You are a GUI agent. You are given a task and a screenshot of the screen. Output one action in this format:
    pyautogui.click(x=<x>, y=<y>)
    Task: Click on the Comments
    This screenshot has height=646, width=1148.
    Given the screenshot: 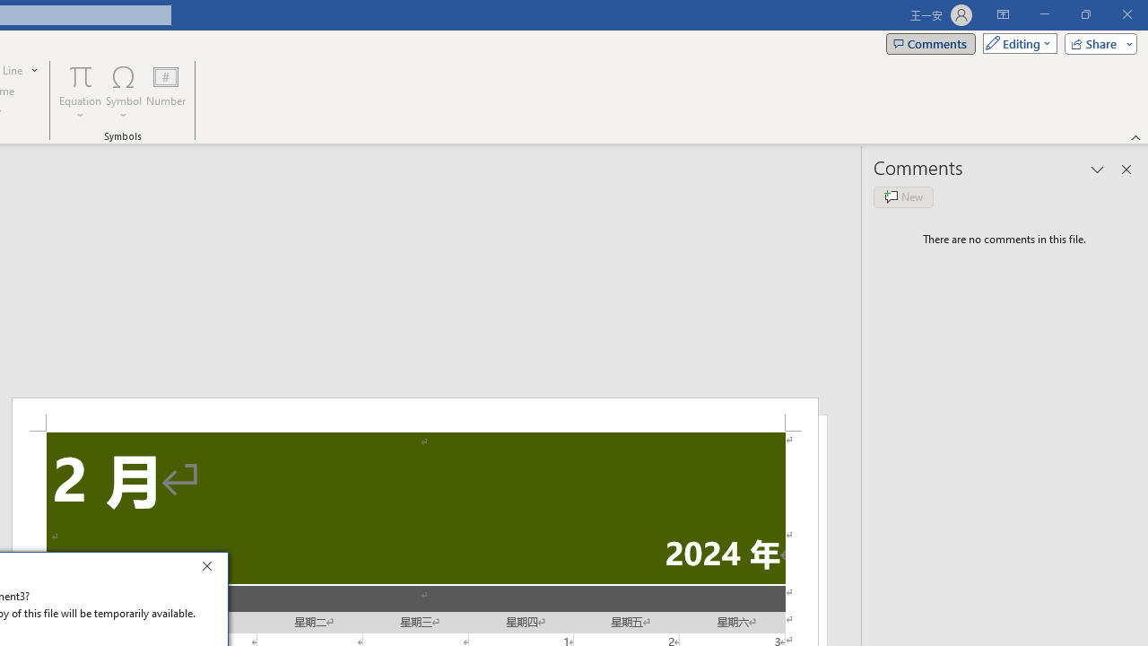 What is the action you would take?
    pyautogui.click(x=931, y=43)
    